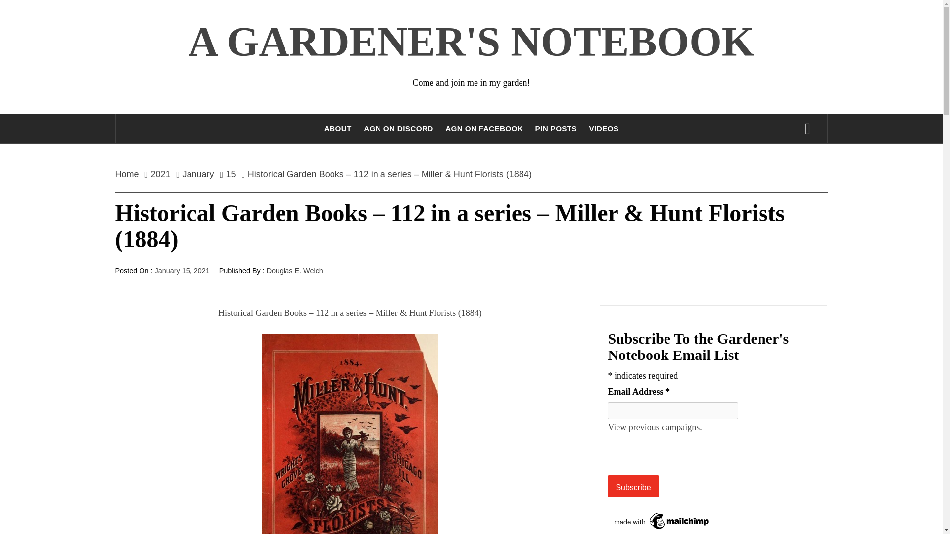  Describe the element at coordinates (398, 129) in the screenshot. I see `AGN ON DISCORD` at that location.